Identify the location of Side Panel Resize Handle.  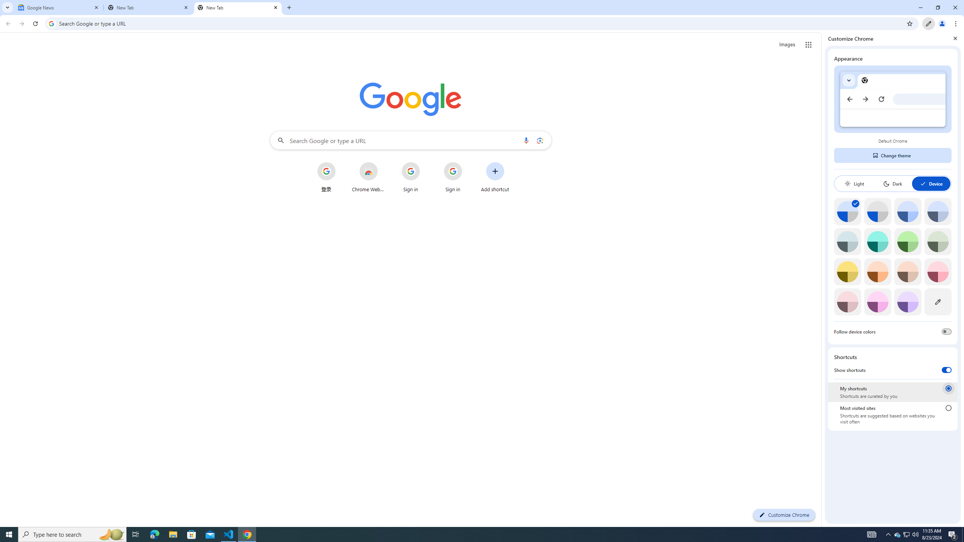
(823, 279).